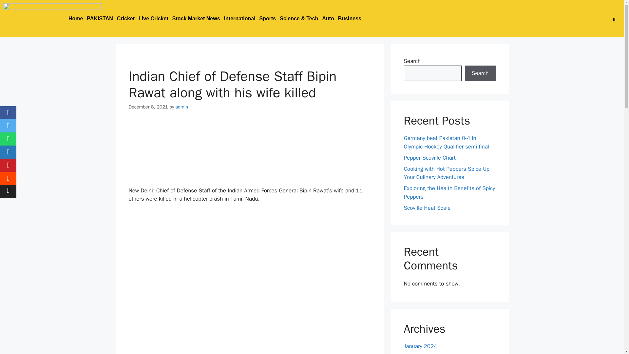 This screenshot has height=354, width=629. I want to click on Cooking with Hot Peppers Spice Up Your Culinary Adventures, so click(446, 173).